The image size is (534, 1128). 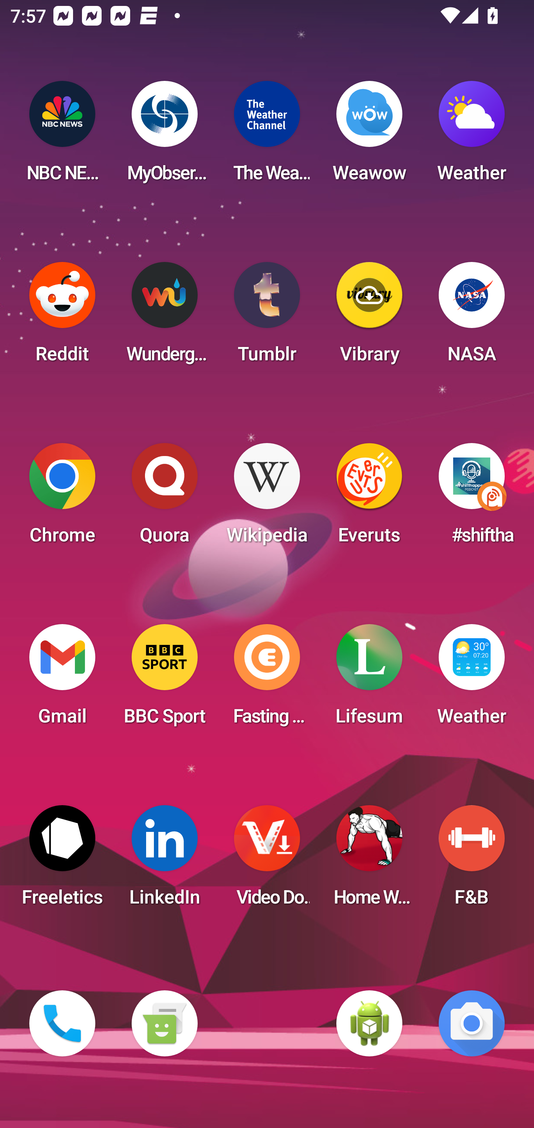 What do you see at coordinates (164, 498) in the screenshot?
I see `Quora` at bounding box center [164, 498].